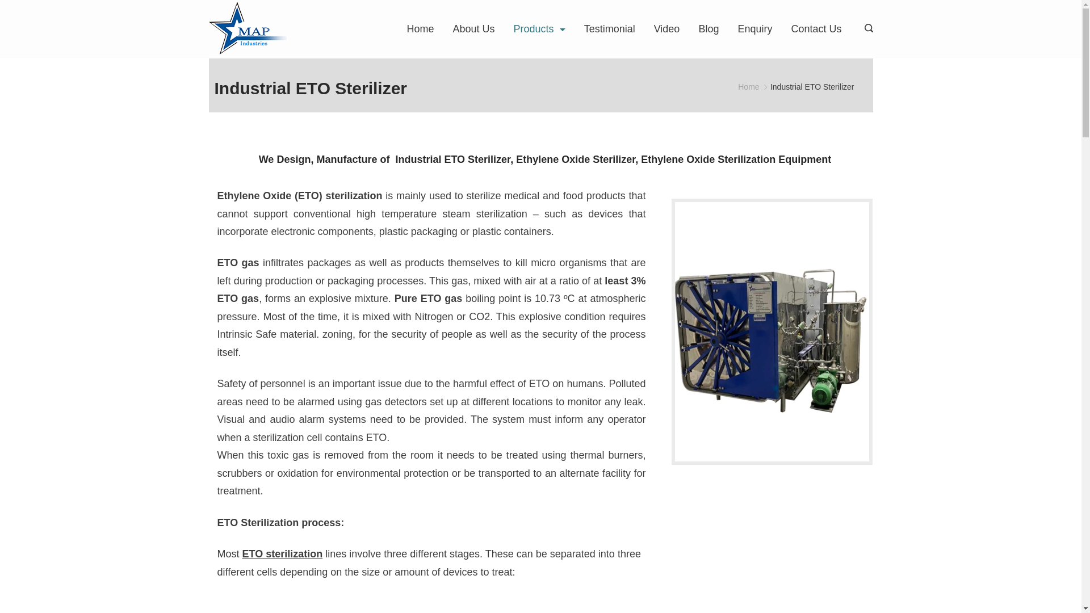 The height and width of the screenshot is (613, 1090). What do you see at coordinates (754, 30) in the screenshot?
I see `Enquiry` at bounding box center [754, 30].